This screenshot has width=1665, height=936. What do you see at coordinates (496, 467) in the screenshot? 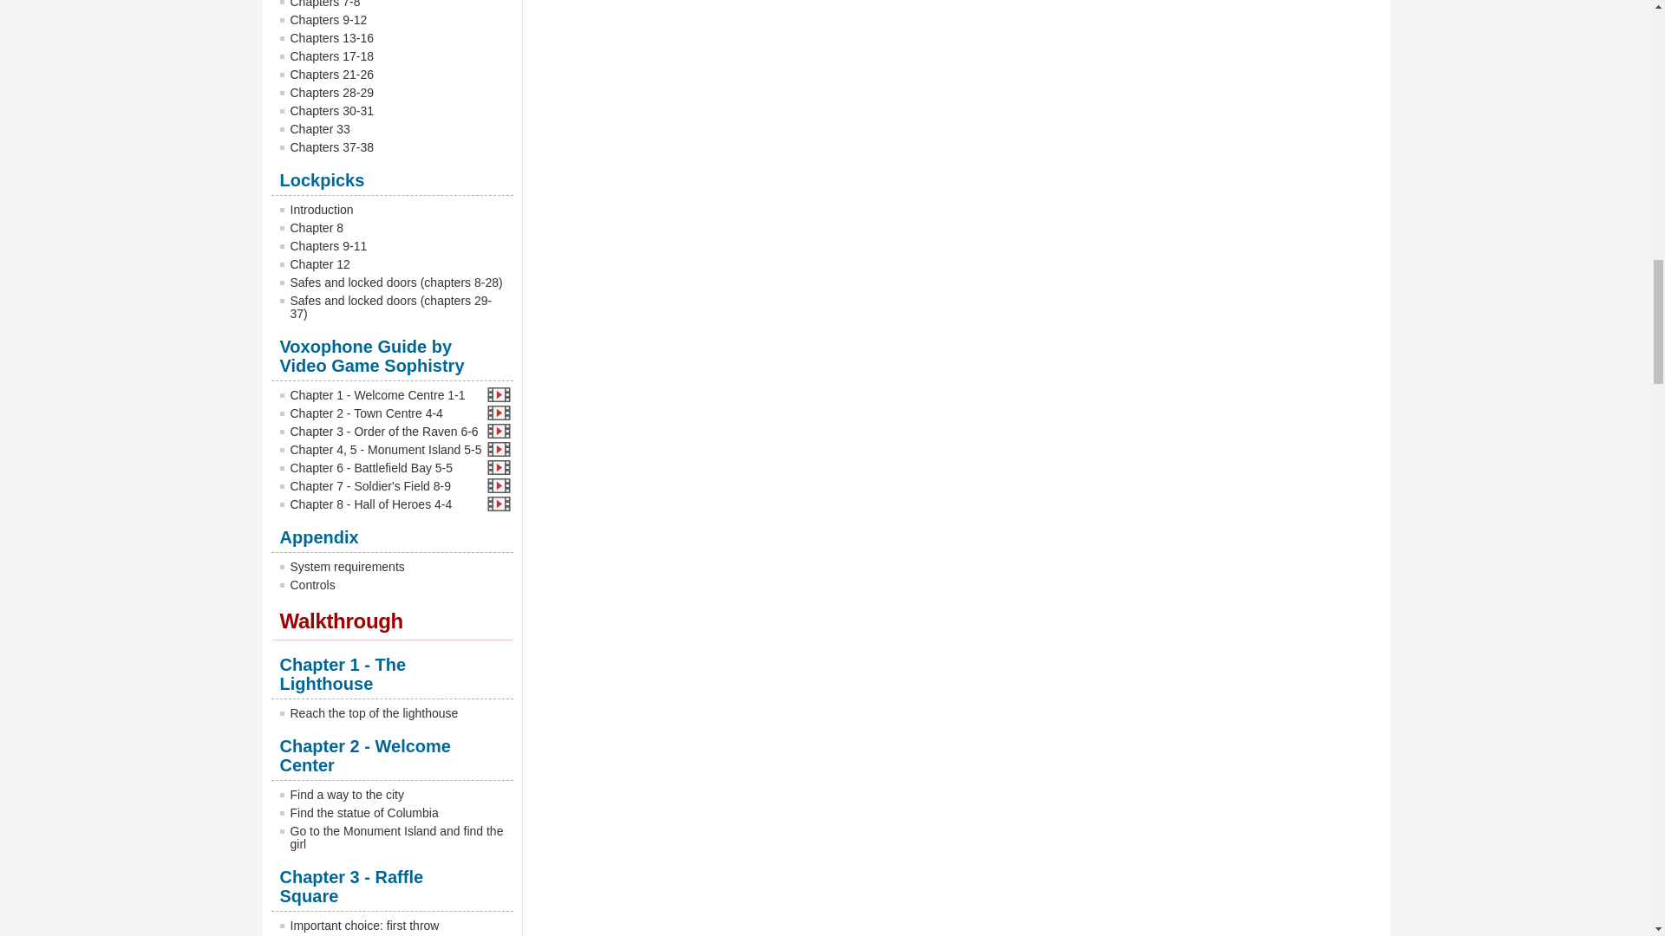
I see `Video Guide` at bounding box center [496, 467].